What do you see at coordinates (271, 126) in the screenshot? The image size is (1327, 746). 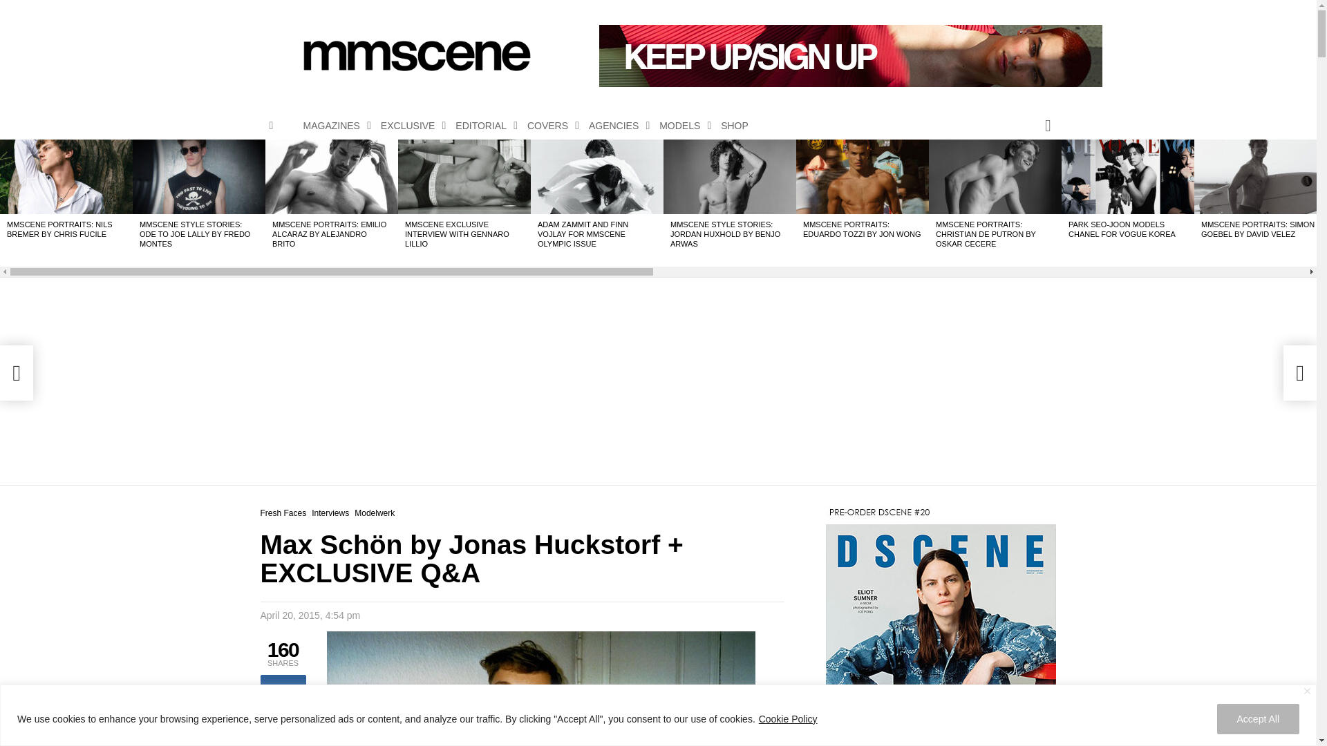 I see `Menu` at bounding box center [271, 126].